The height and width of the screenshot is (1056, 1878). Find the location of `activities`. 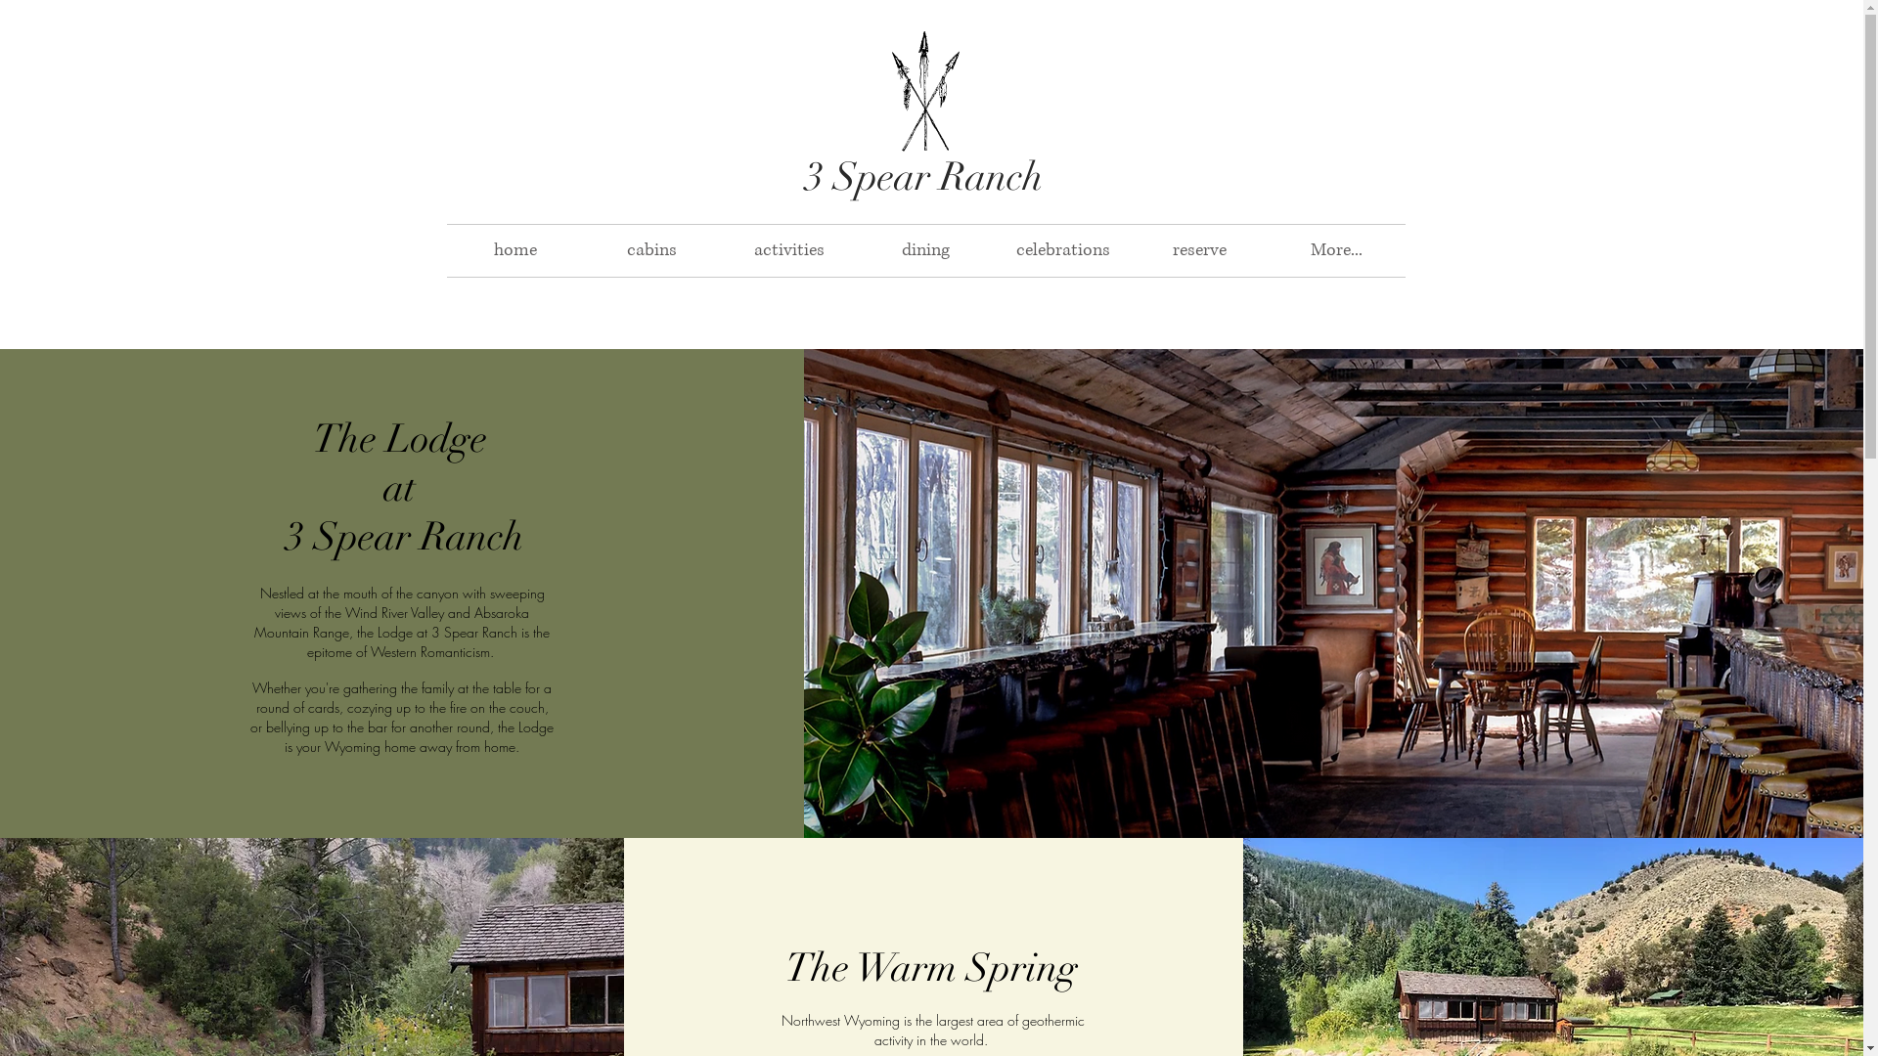

activities is located at coordinates (788, 250).